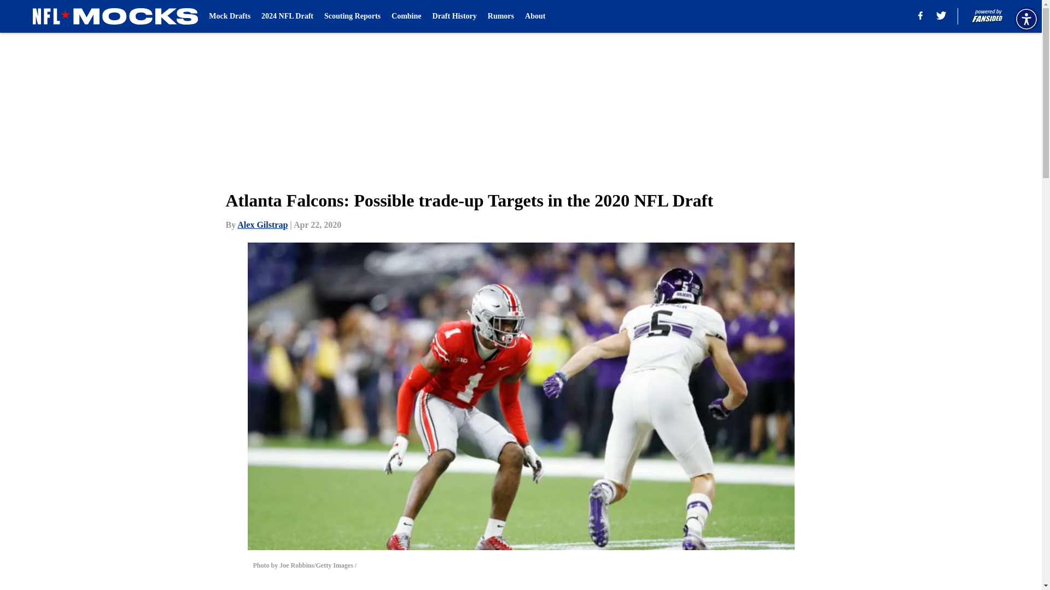 This screenshot has width=1050, height=590. I want to click on Mock Drafts, so click(230, 16).